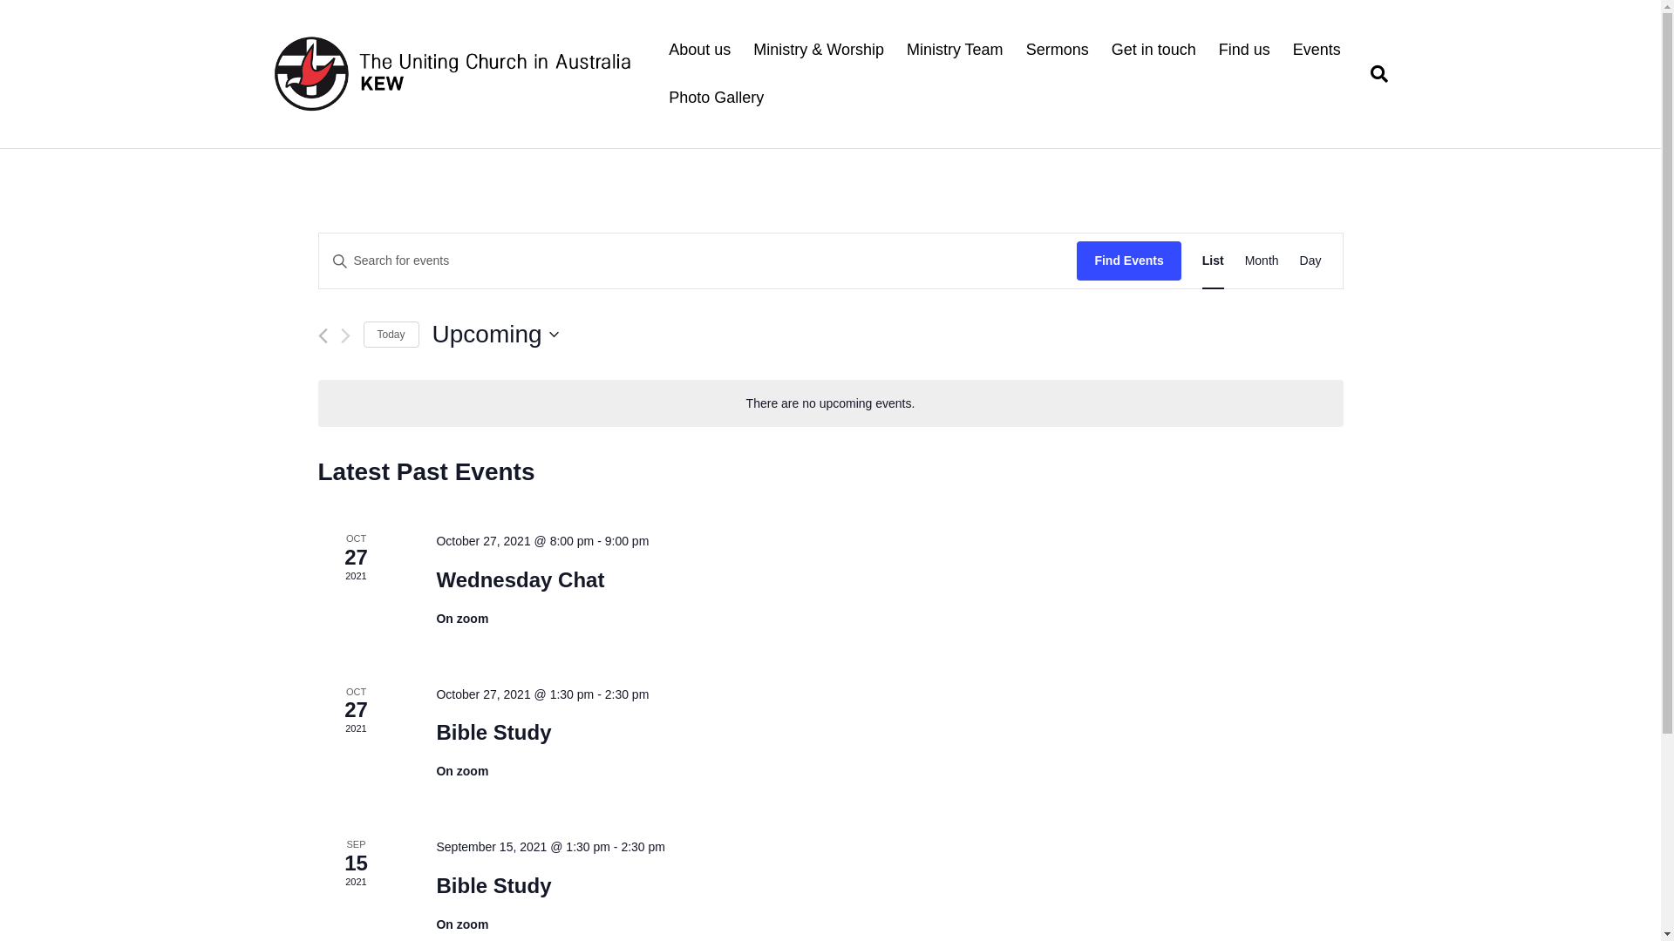 The width and height of the screenshot is (1674, 941). What do you see at coordinates (323, 336) in the screenshot?
I see `Previous Events` at bounding box center [323, 336].